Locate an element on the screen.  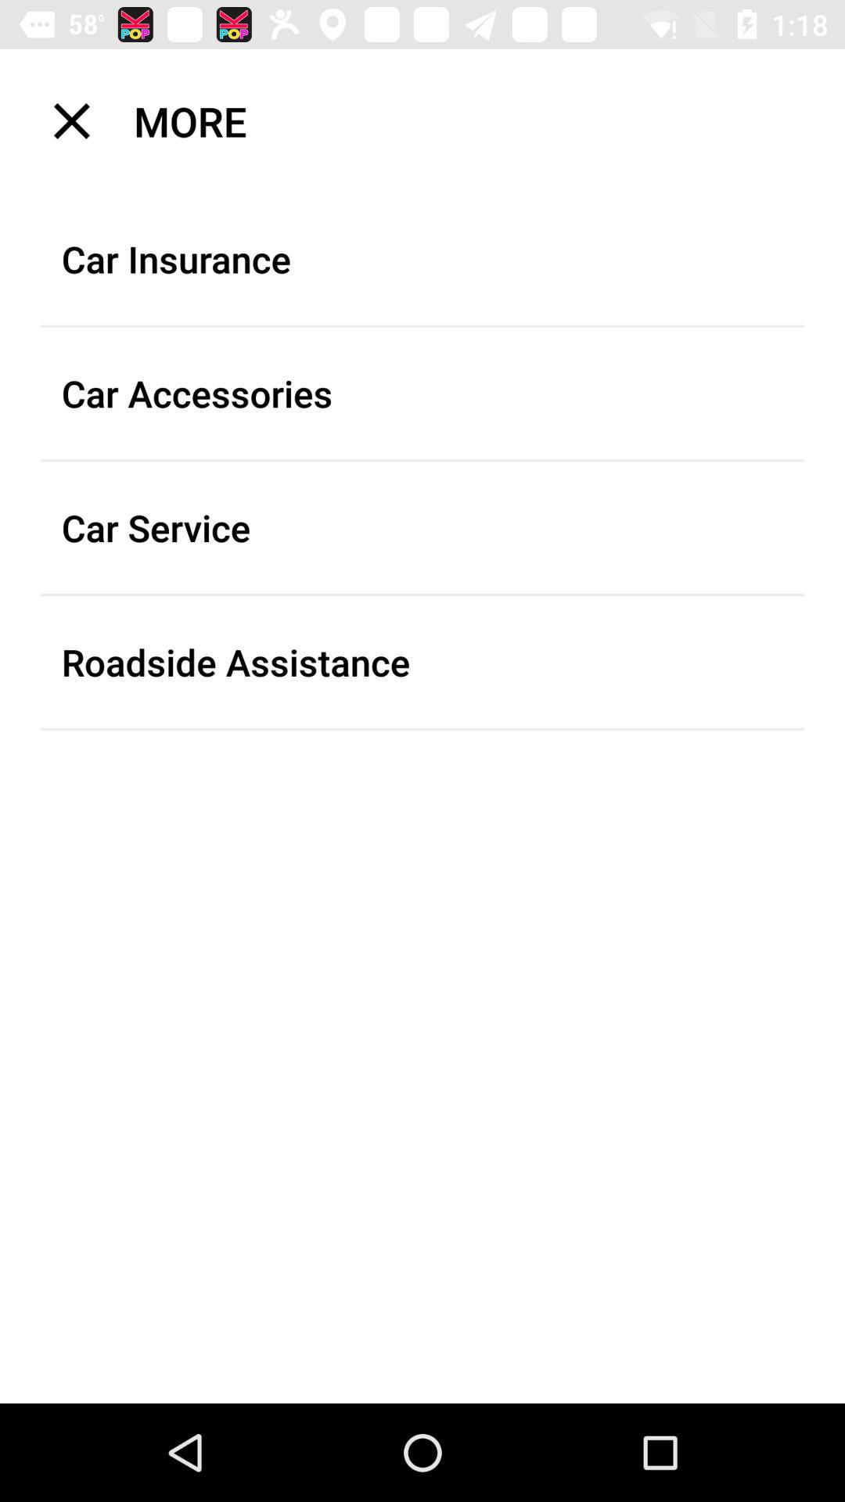
click the item below the more icon is located at coordinates (422, 259).